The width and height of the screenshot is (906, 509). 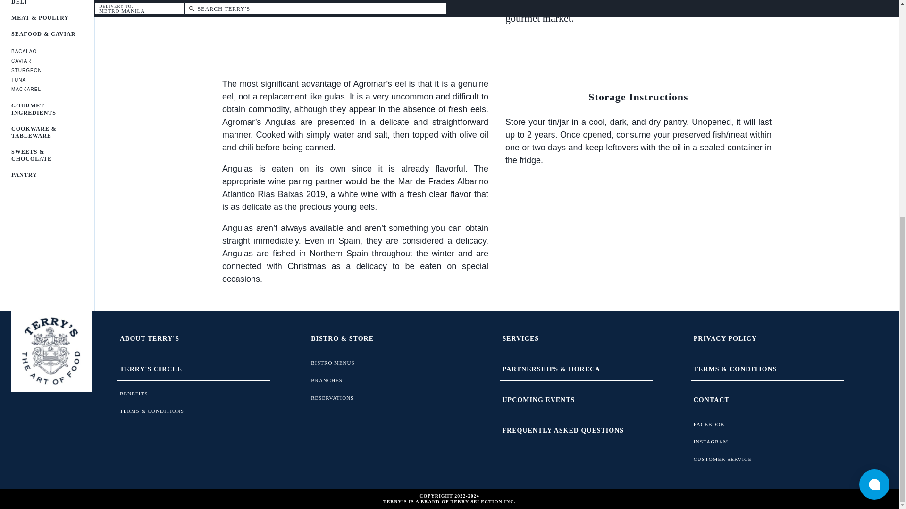 I want to click on DELI, so click(x=47, y=5).